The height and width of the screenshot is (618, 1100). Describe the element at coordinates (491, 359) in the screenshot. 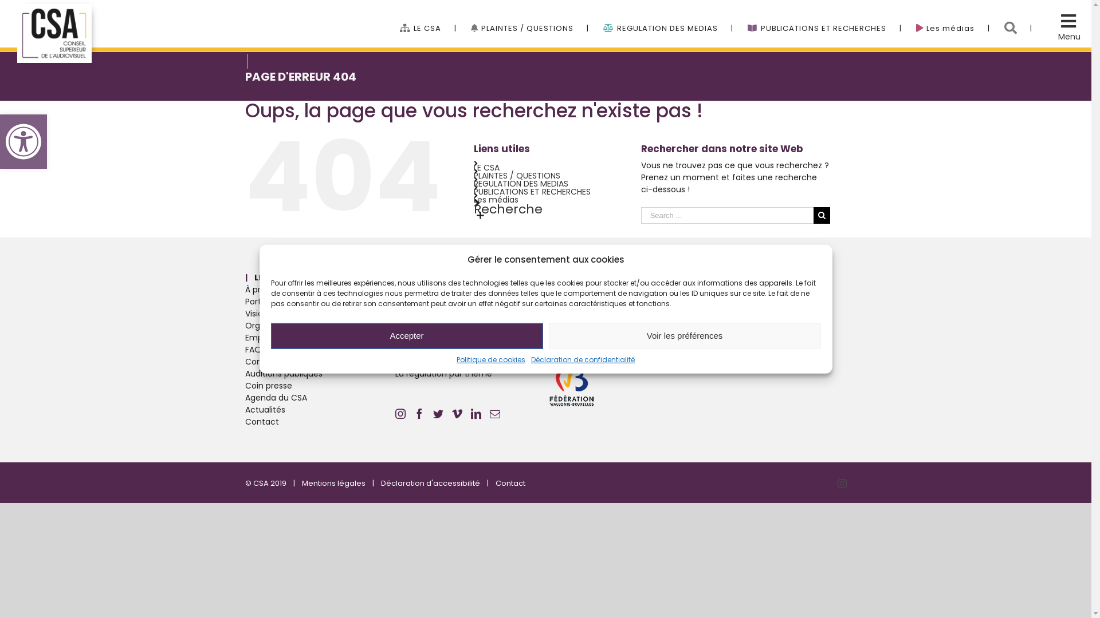

I see `Politique de cookies` at that location.